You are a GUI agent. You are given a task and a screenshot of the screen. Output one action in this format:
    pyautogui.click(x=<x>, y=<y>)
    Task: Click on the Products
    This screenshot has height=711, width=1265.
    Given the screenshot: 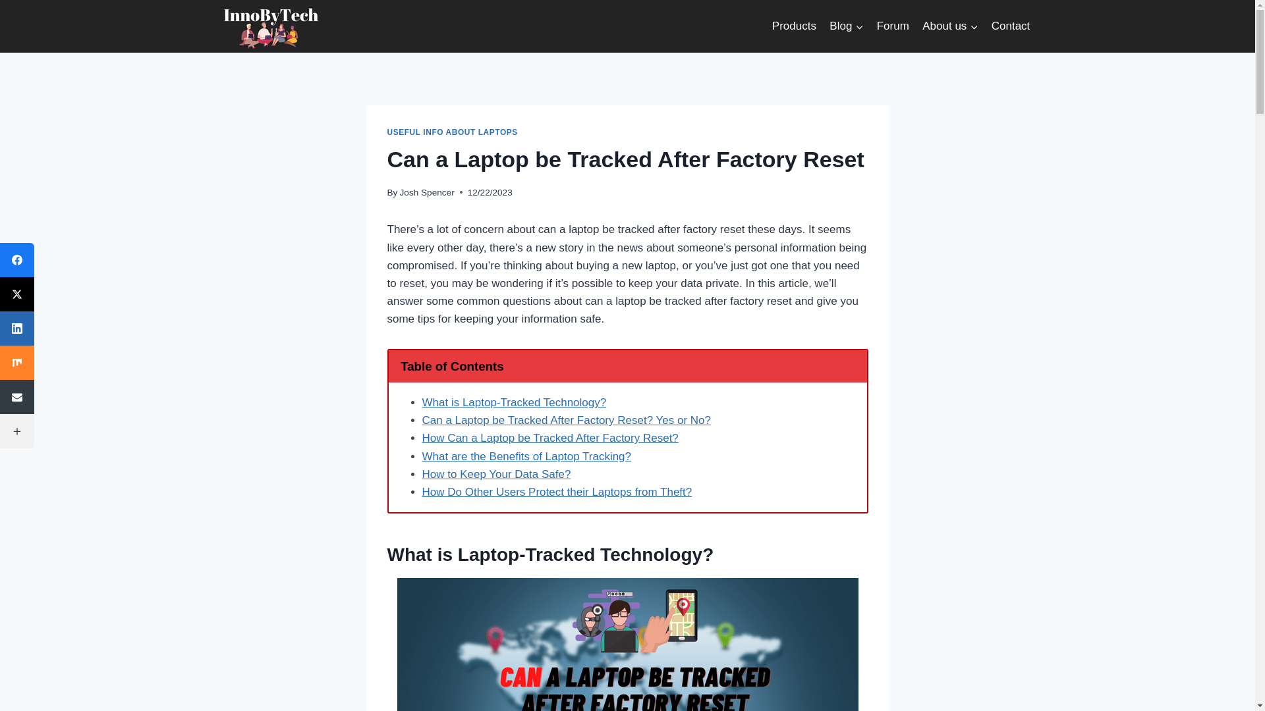 What is the action you would take?
    pyautogui.click(x=794, y=26)
    